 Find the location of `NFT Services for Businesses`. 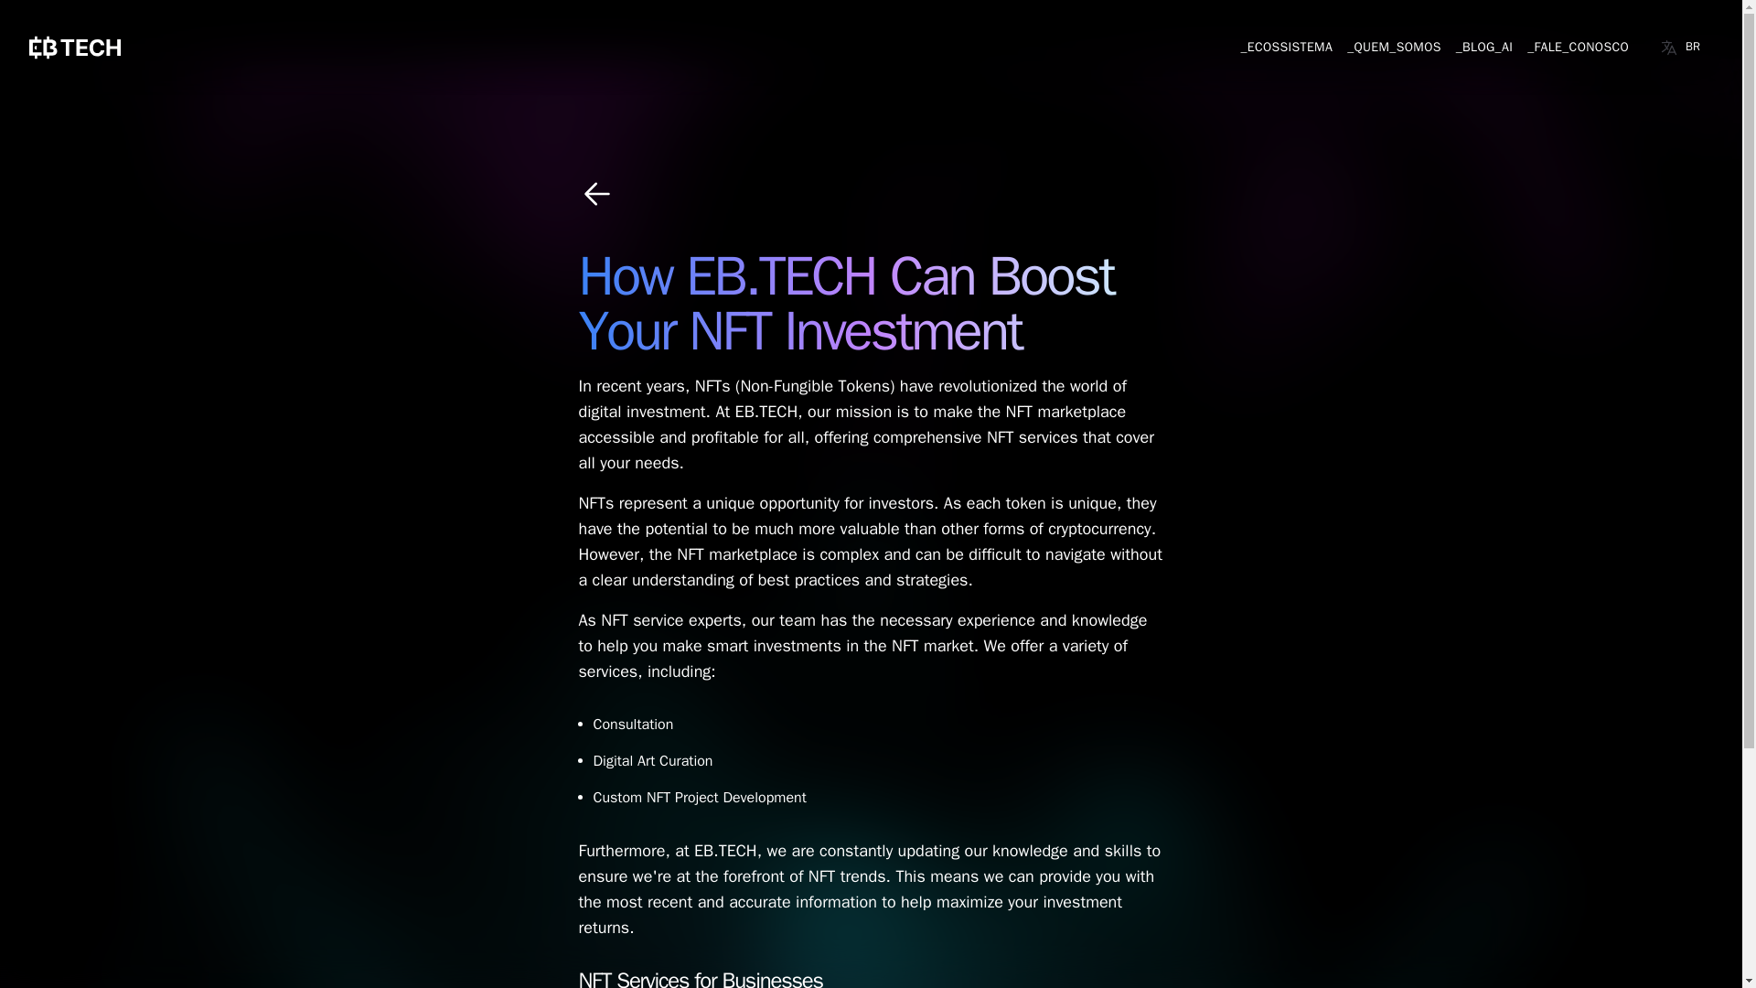

NFT Services for Businesses is located at coordinates (699, 977).